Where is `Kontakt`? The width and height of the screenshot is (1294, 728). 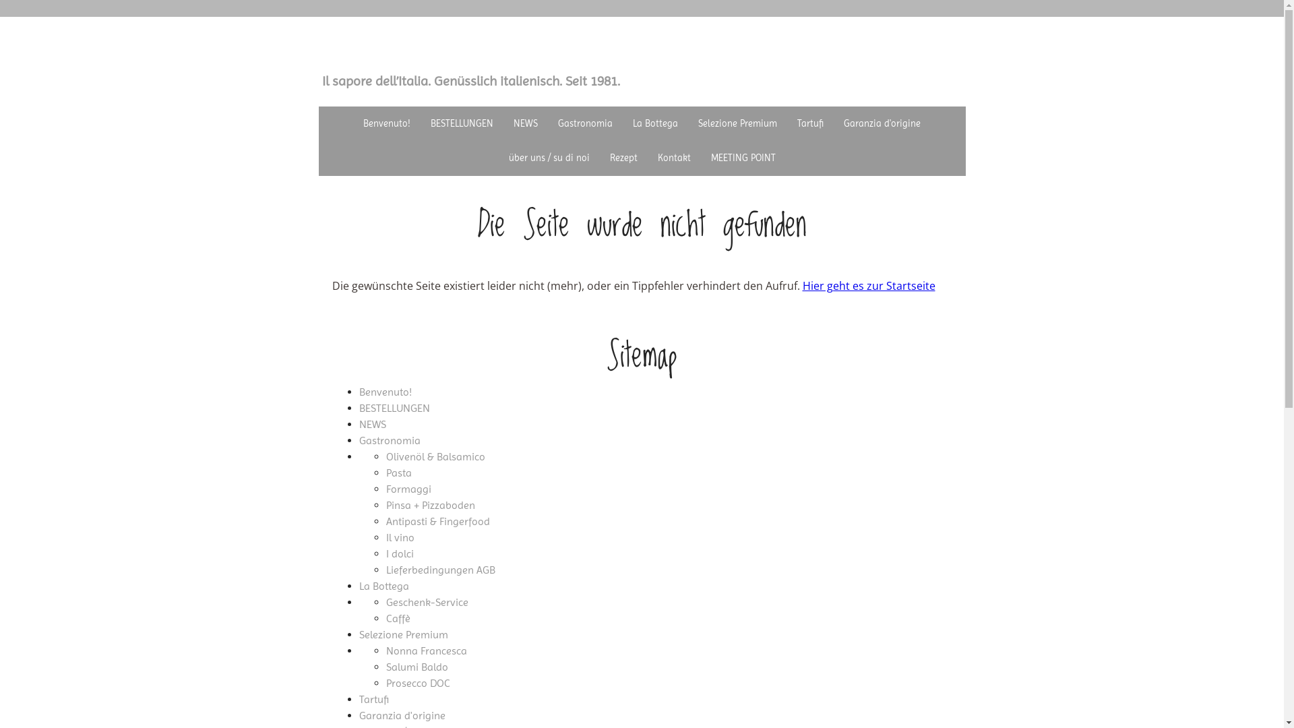
Kontakt is located at coordinates (674, 158).